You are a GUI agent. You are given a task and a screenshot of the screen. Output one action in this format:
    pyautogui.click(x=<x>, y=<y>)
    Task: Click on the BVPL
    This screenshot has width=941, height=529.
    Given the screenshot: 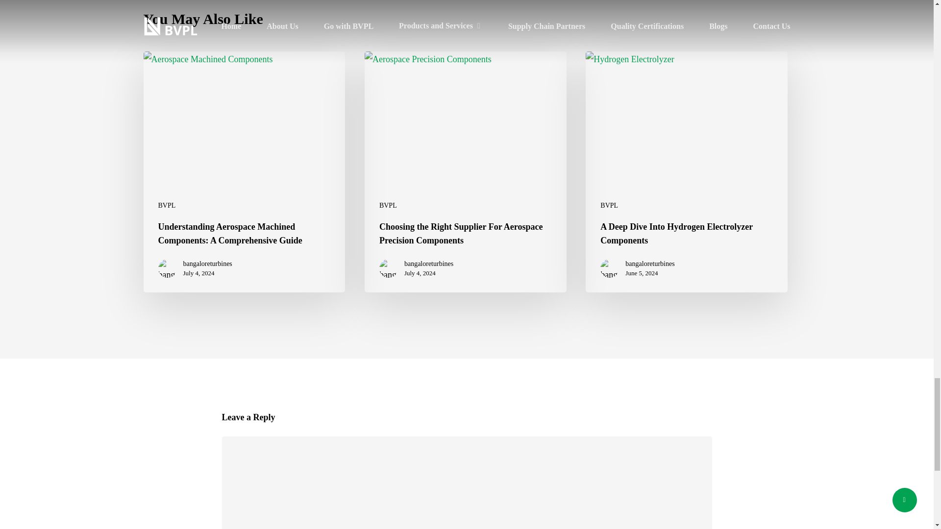 What is the action you would take?
    pyautogui.click(x=167, y=205)
    